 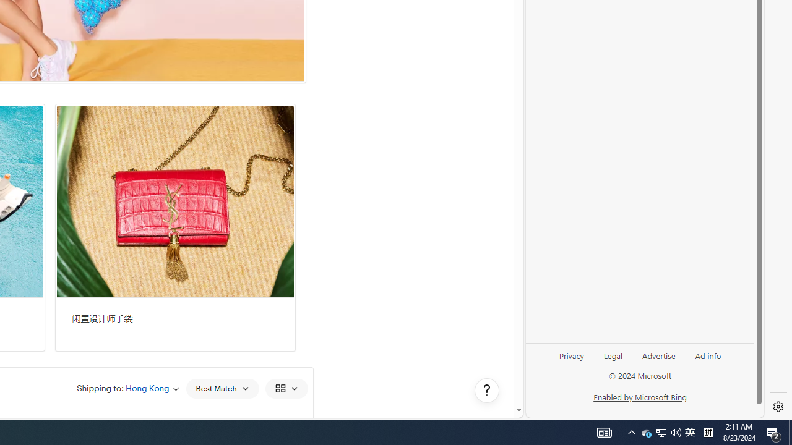 I want to click on Shipping to: Hong Kong, so click(x=128, y=388).